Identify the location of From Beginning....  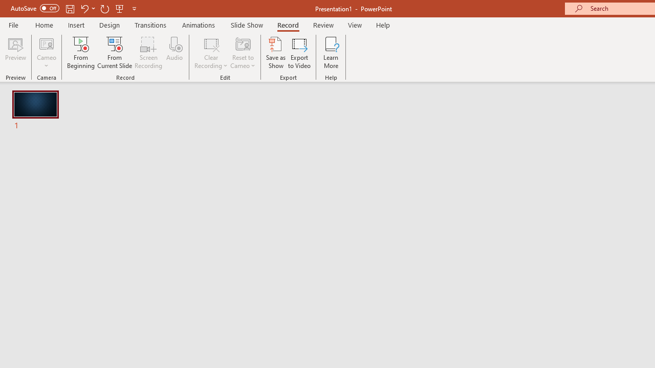
(81, 52).